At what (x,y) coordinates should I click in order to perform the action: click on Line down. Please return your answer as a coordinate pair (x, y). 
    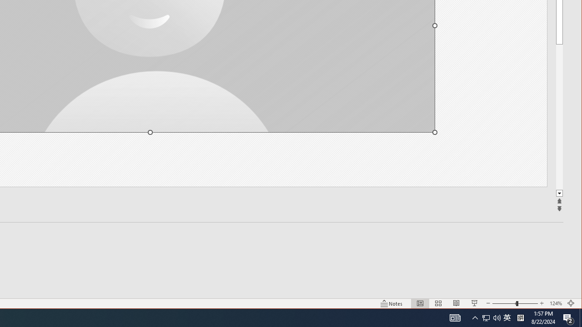
    Looking at the image, I should click on (559, 193).